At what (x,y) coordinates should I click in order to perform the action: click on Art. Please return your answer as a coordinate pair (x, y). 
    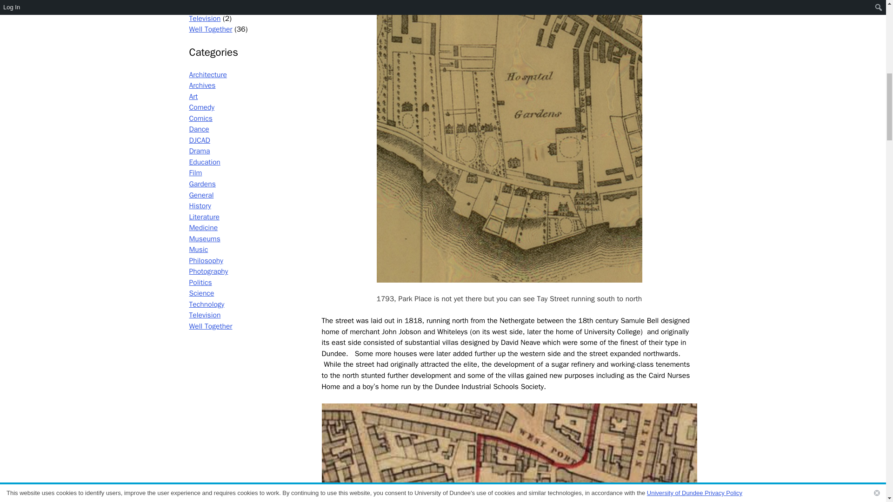
    Looking at the image, I should click on (193, 97).